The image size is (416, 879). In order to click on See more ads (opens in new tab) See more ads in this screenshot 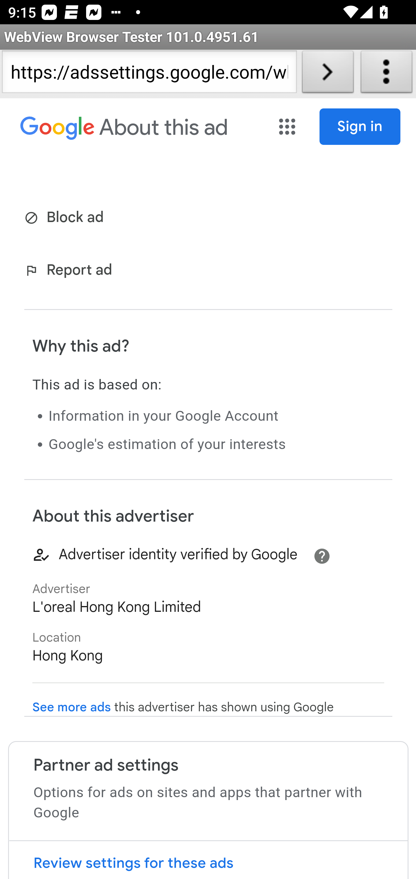, I will do `click(72, 707)`.